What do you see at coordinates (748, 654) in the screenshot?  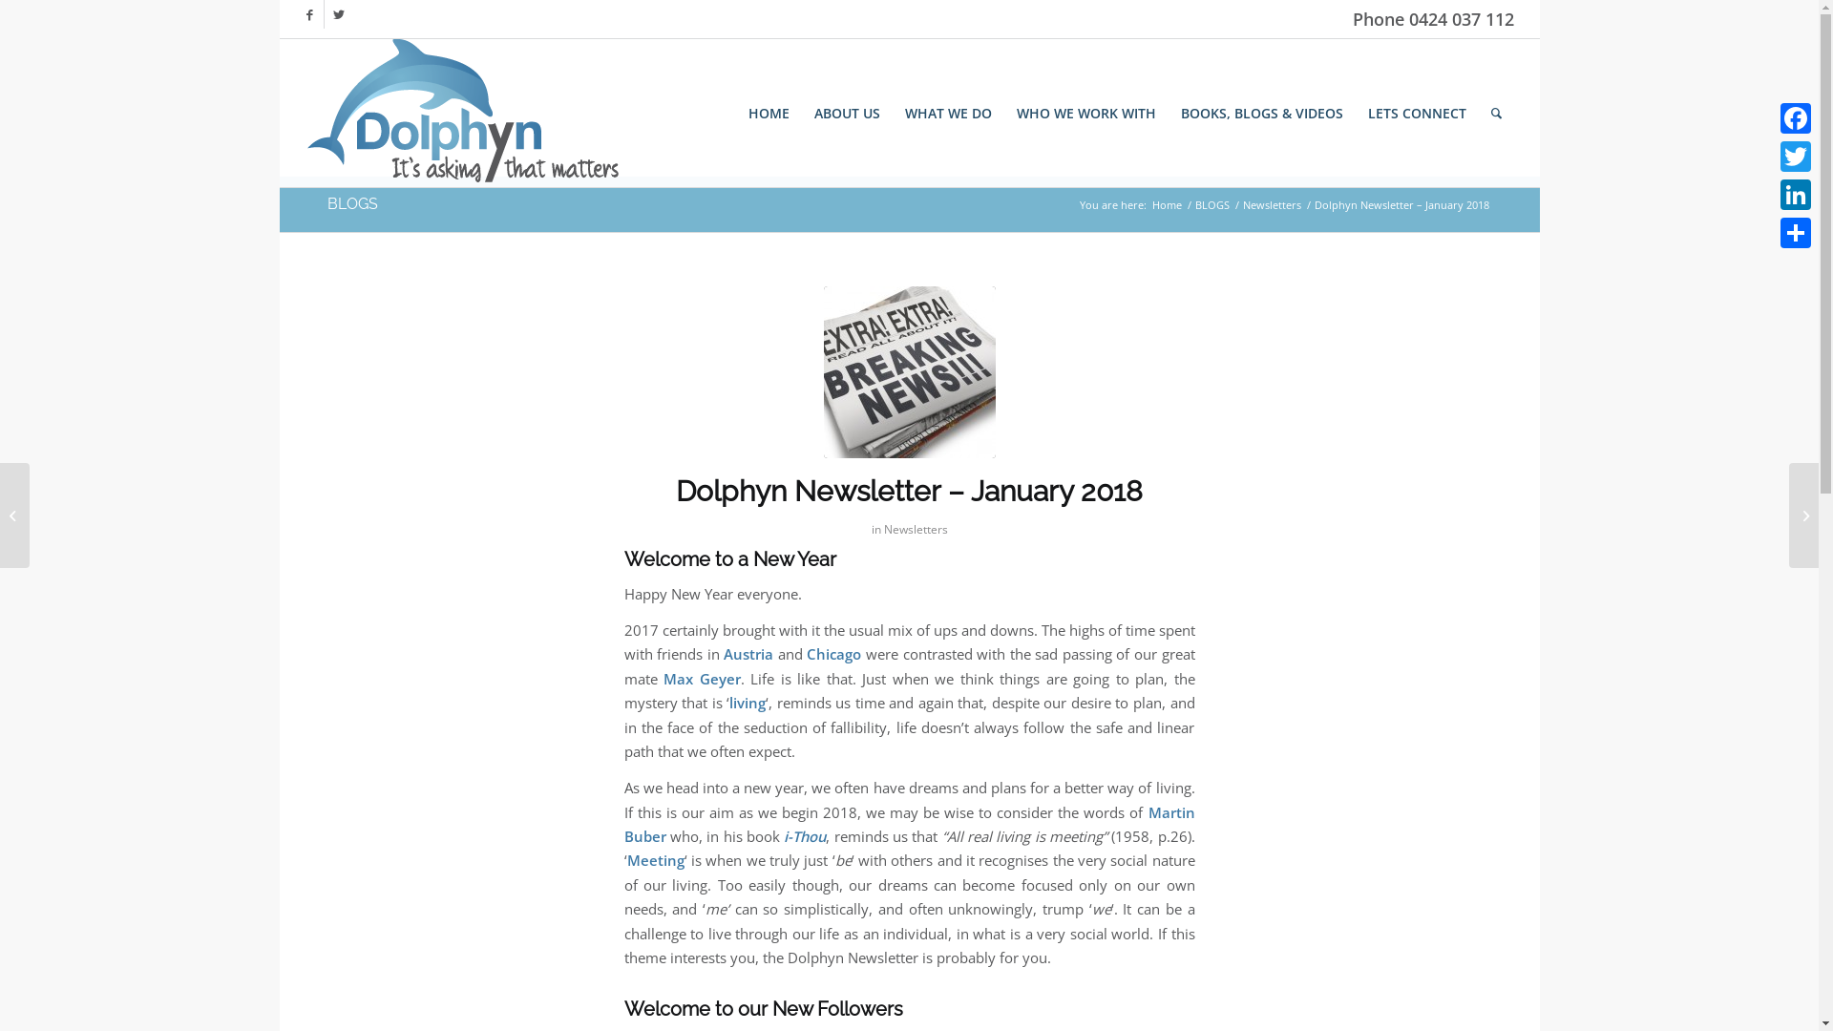 I see `Austria` at bounding box center [748, 654].